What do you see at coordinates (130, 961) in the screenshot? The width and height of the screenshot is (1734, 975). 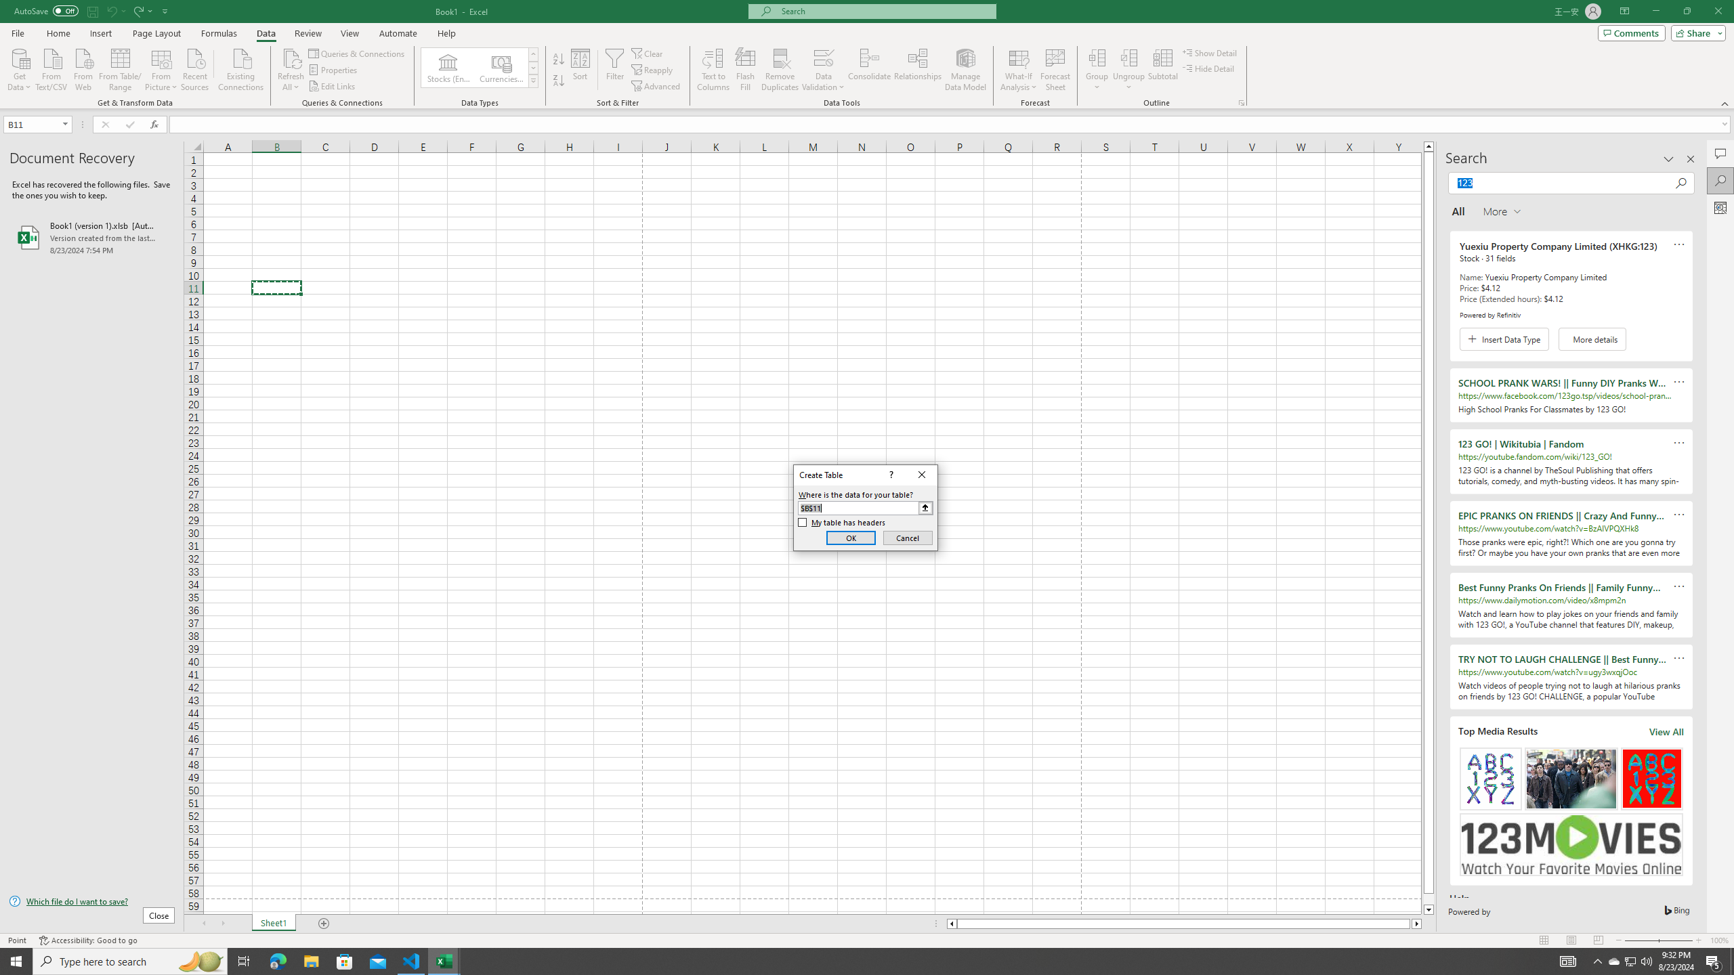 I see `Type here to search` at bounding box center [130, 961].